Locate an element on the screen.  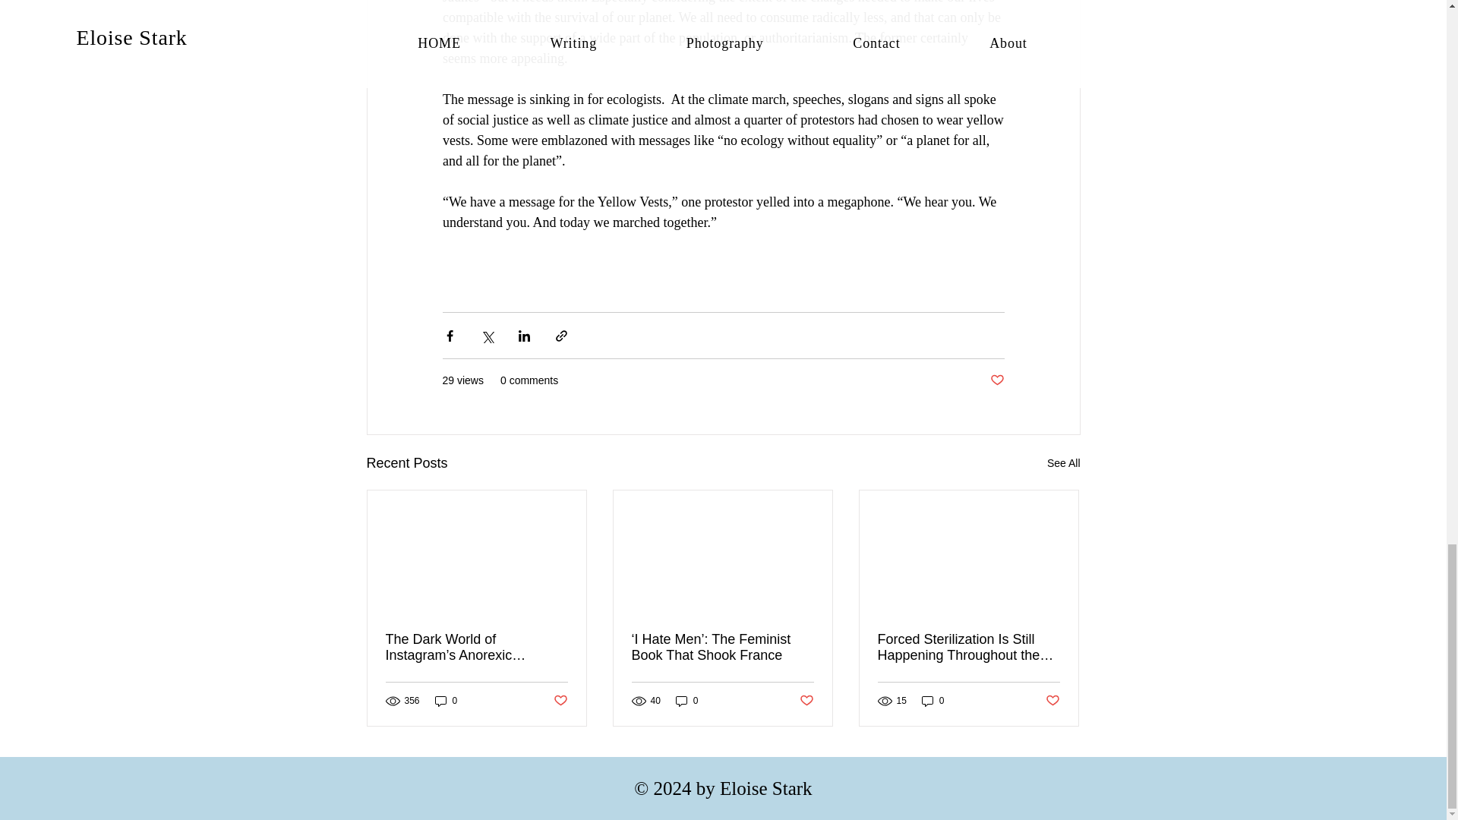
0 is located at coordinates (446, 701).